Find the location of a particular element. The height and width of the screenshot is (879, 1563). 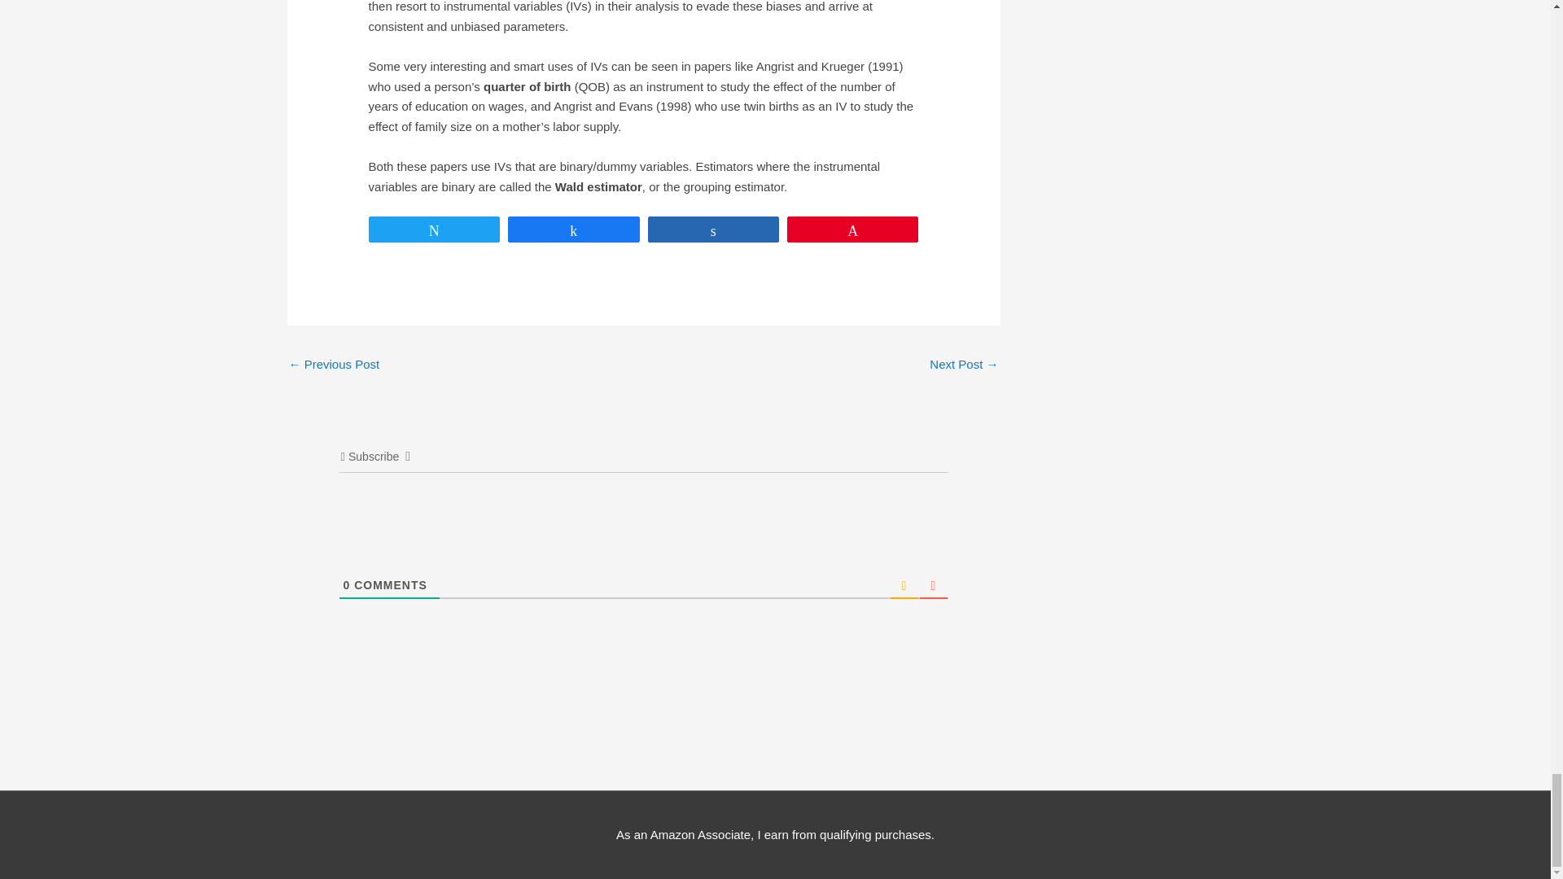

Combine Multiple CSV, Excel and Txt Files in R is located at coordinates (964, 365).